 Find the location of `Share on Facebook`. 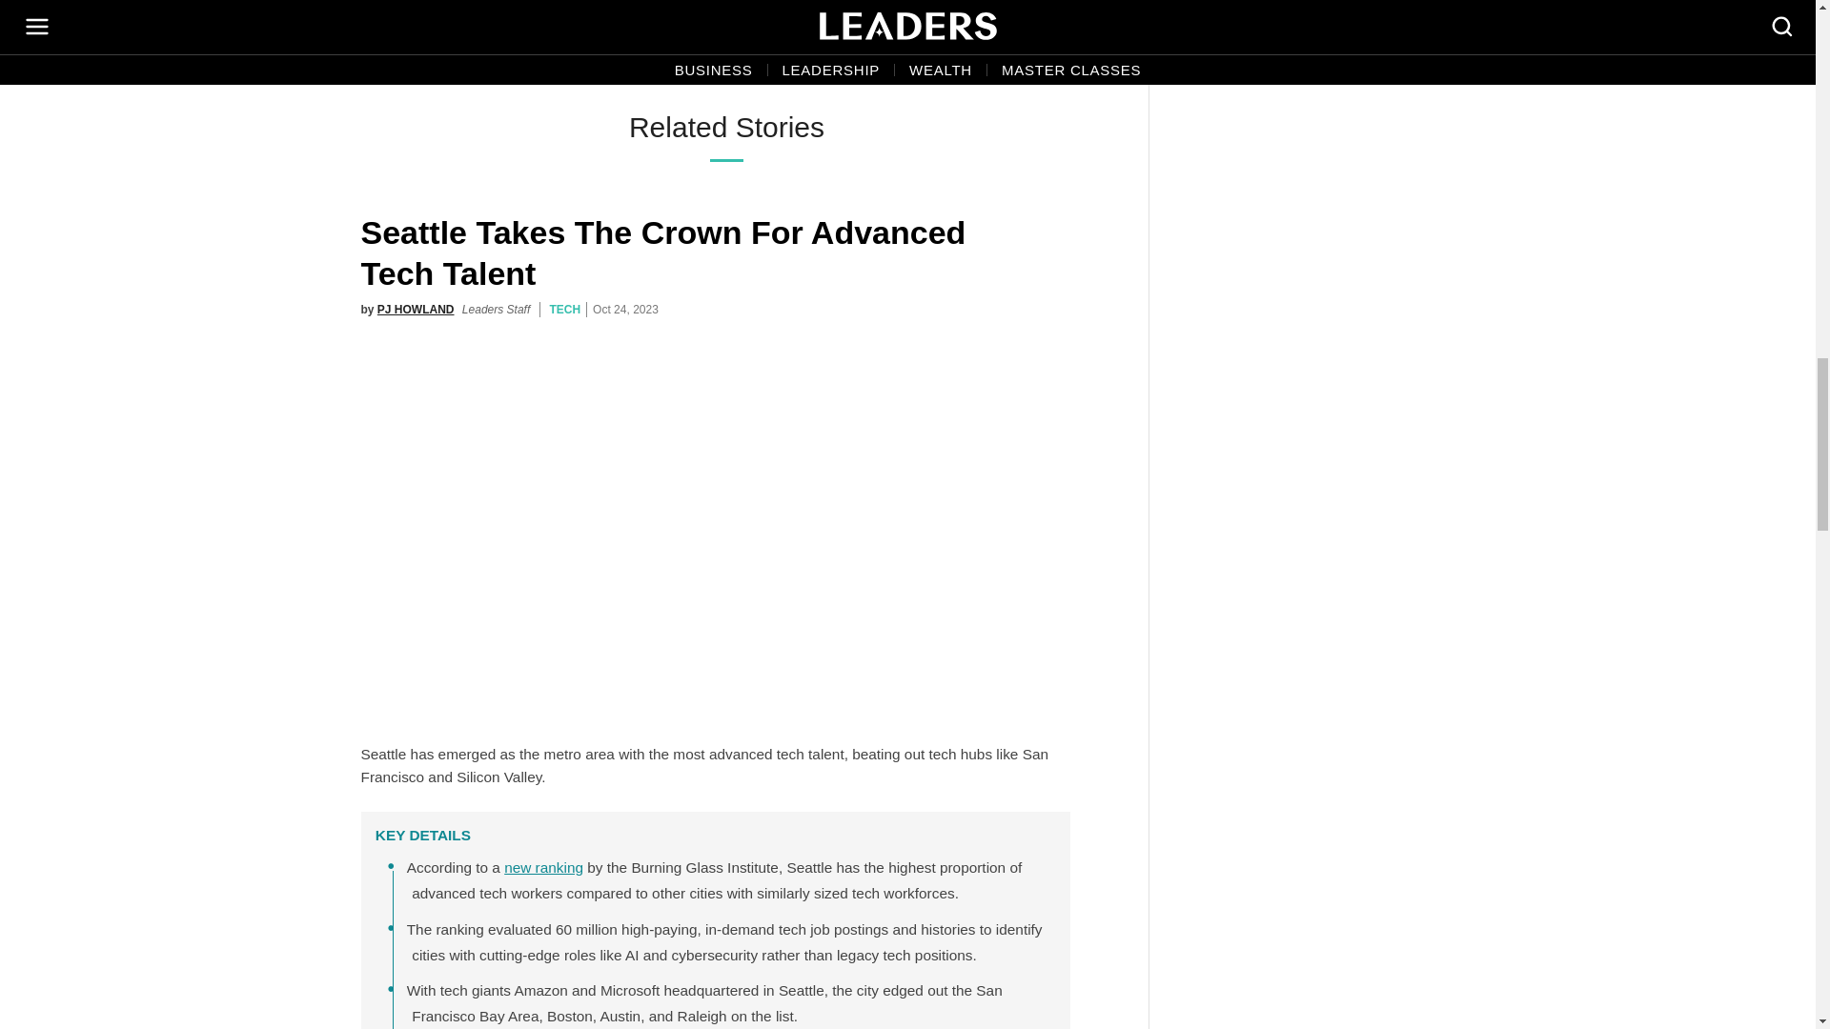

Share on Facebook is located at coordinates (705, 52).